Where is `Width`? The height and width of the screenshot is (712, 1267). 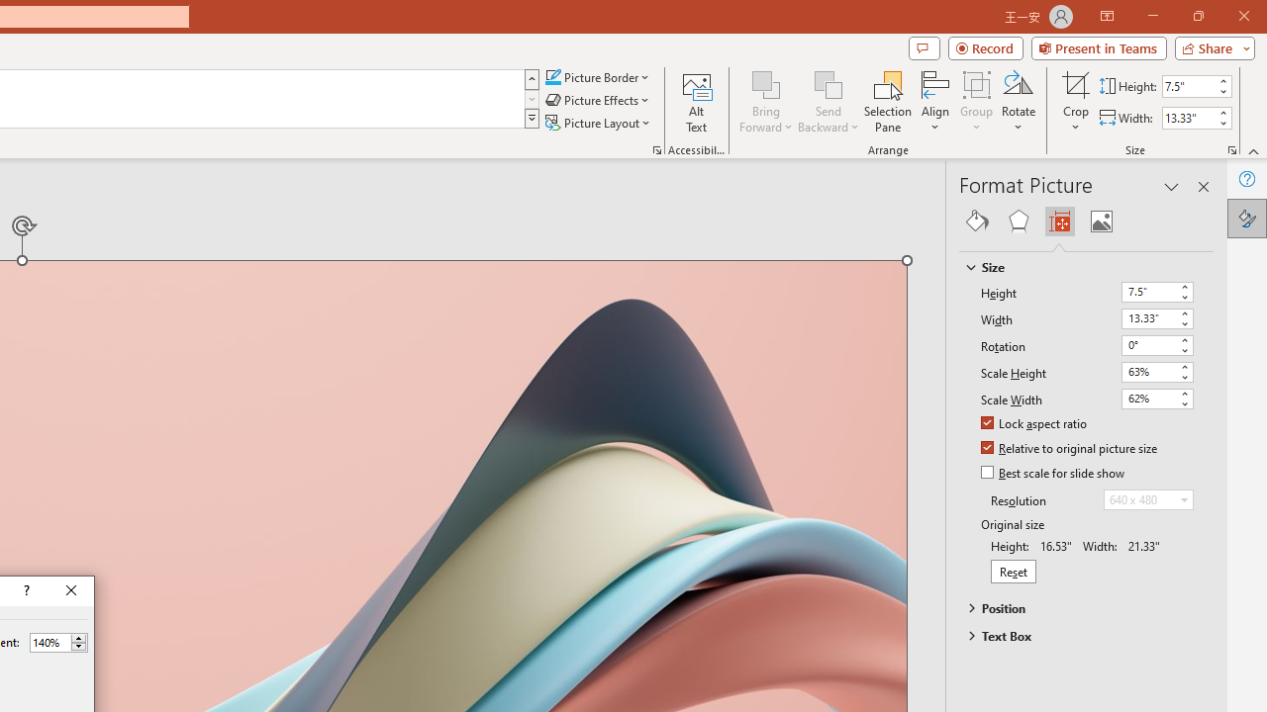
Width is located at coordinates (1156, 318).